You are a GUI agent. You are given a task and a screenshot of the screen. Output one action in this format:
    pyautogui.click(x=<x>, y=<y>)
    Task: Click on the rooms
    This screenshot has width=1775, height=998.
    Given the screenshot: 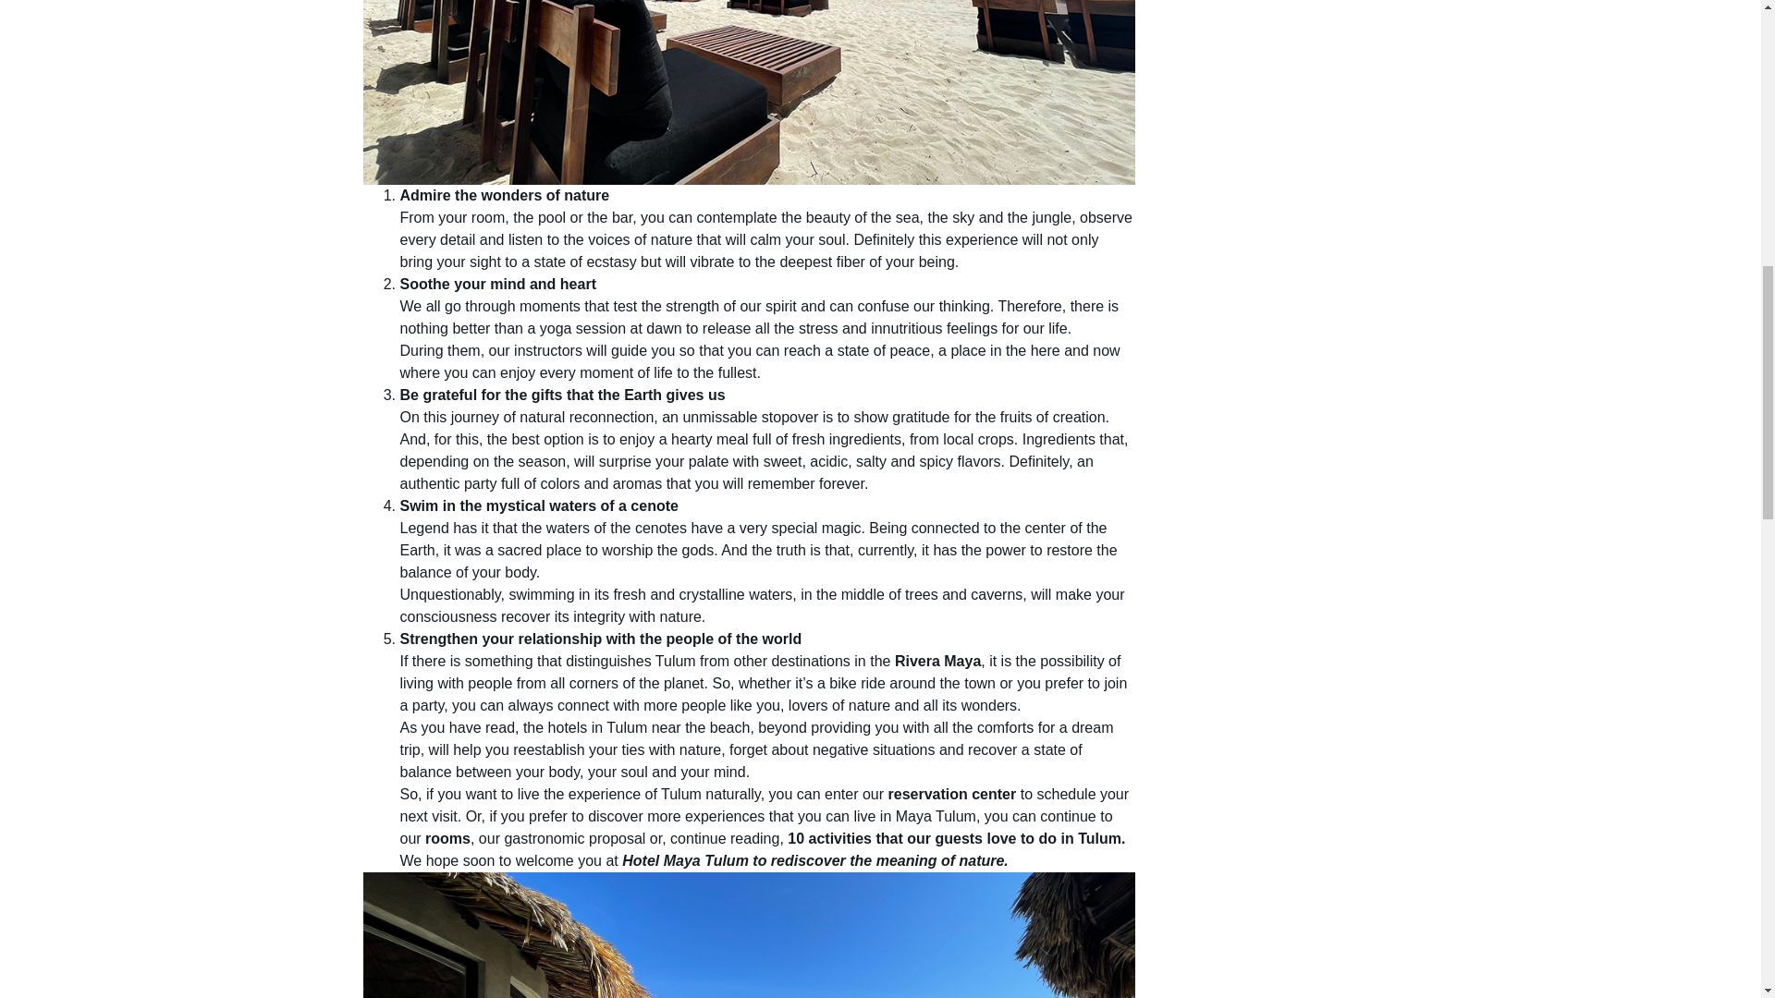 What is the action you would take?
    pyautogui.click(x=446, y=837)
    